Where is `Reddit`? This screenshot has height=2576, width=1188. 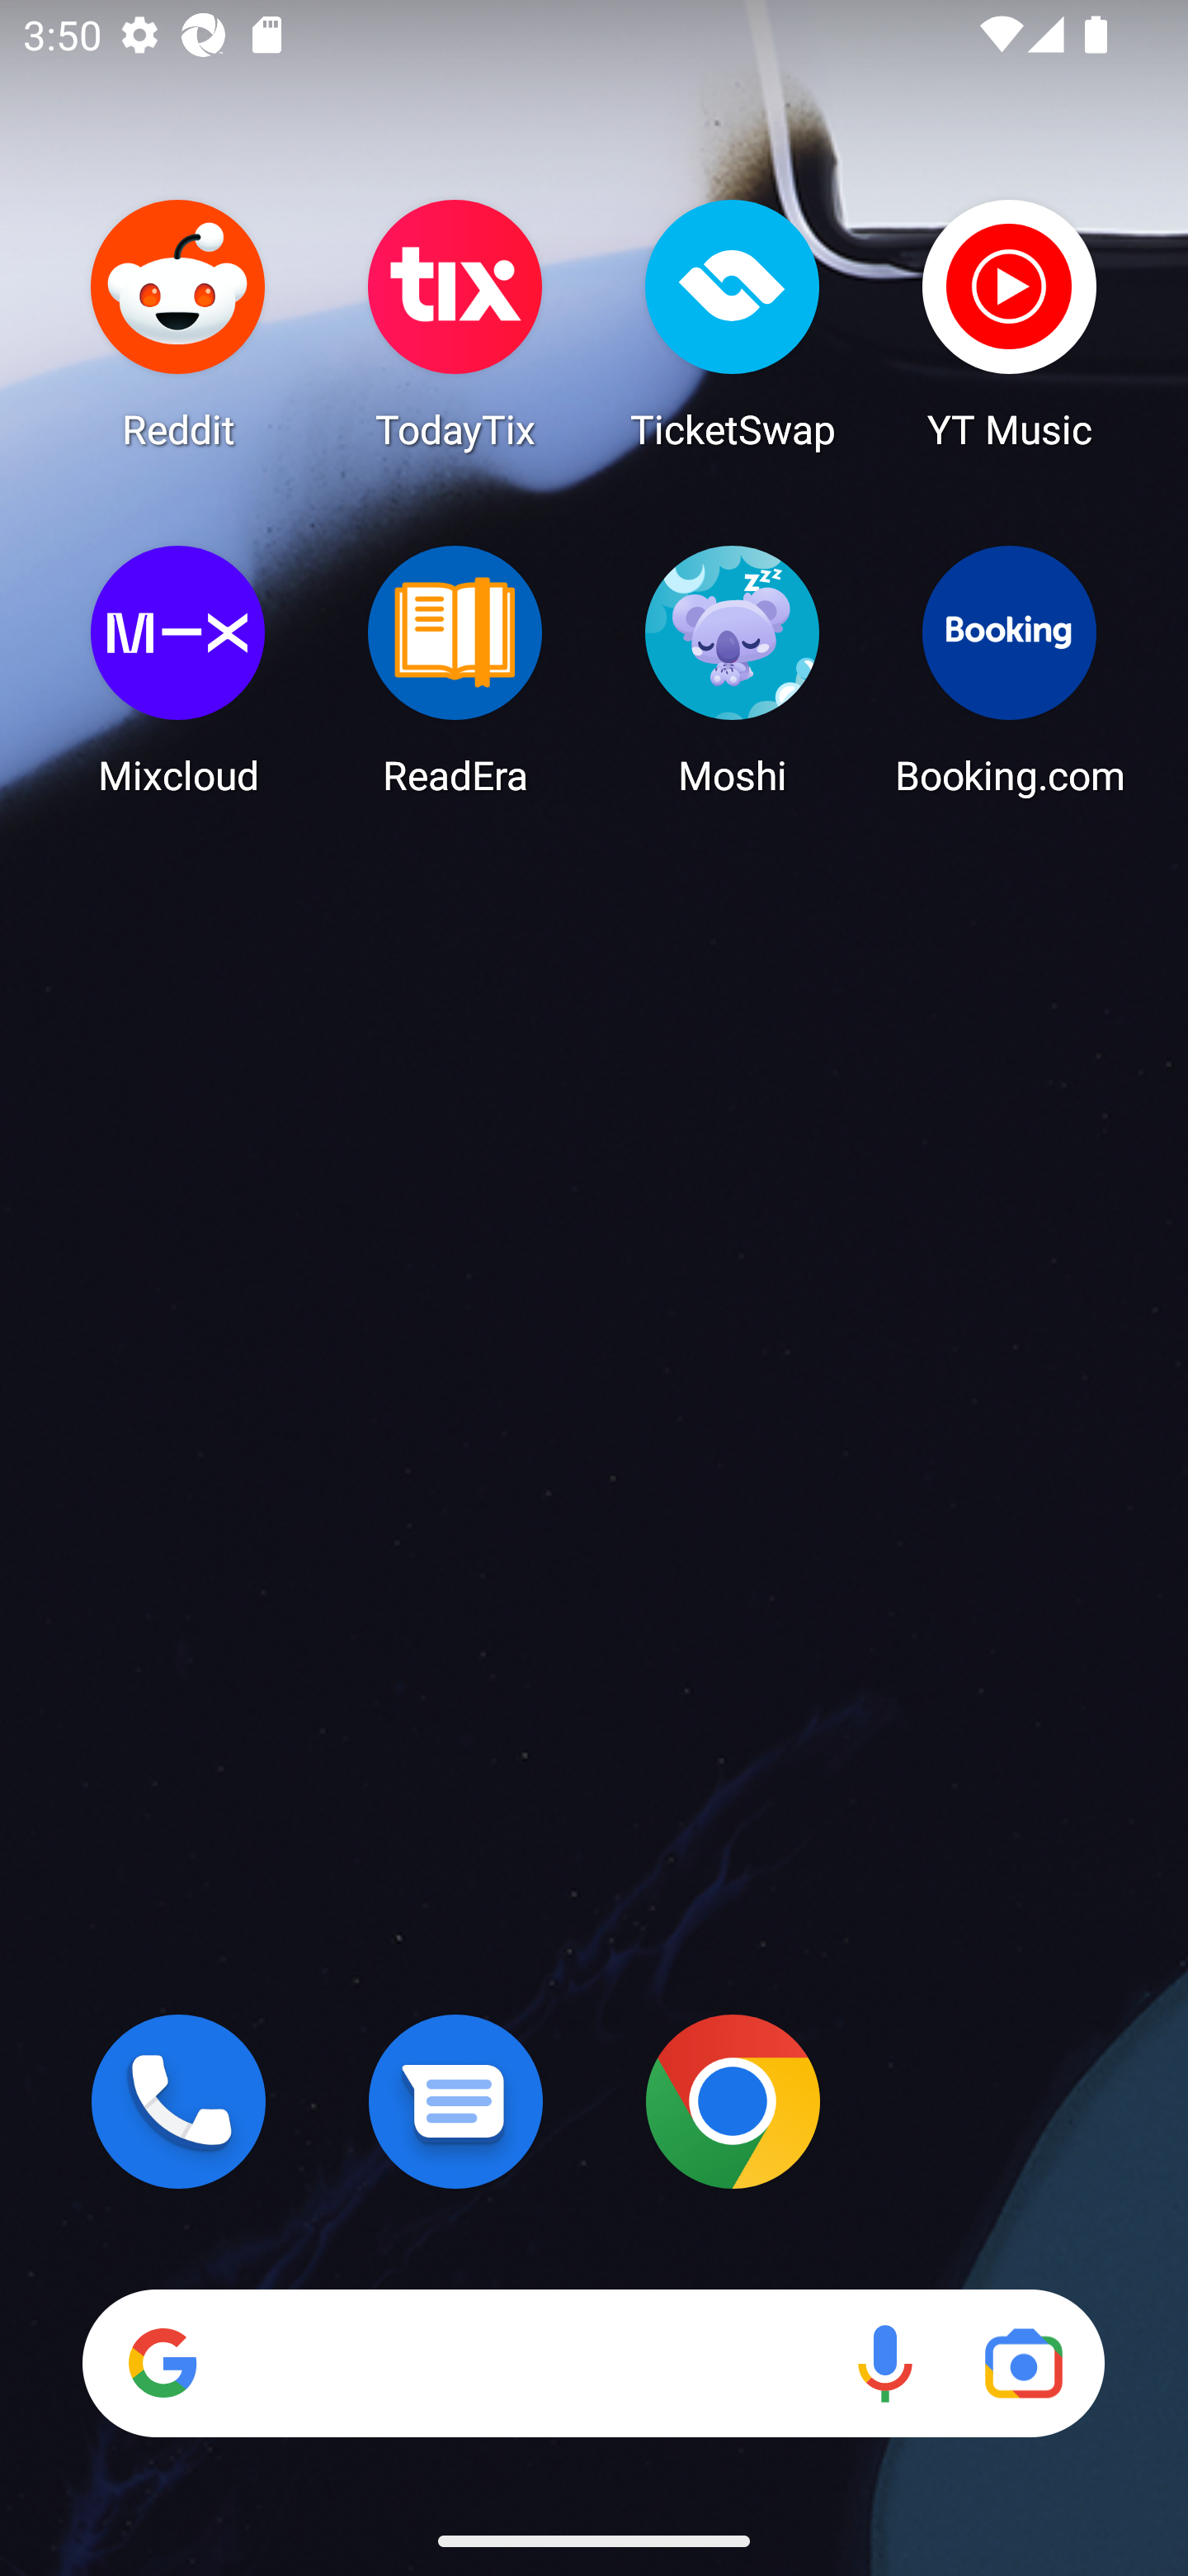 Reddit is located at coordinates (178, 324).